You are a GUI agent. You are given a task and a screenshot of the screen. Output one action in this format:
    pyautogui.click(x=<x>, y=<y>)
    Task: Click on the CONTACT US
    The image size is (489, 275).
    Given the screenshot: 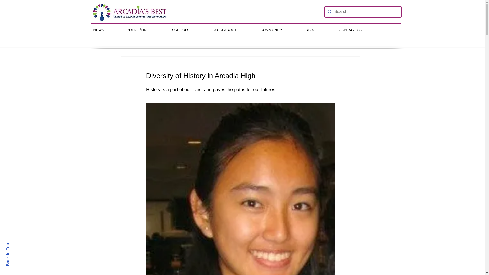 What is the action you would take?
    pyautogui.click(x=358, y=30)
    